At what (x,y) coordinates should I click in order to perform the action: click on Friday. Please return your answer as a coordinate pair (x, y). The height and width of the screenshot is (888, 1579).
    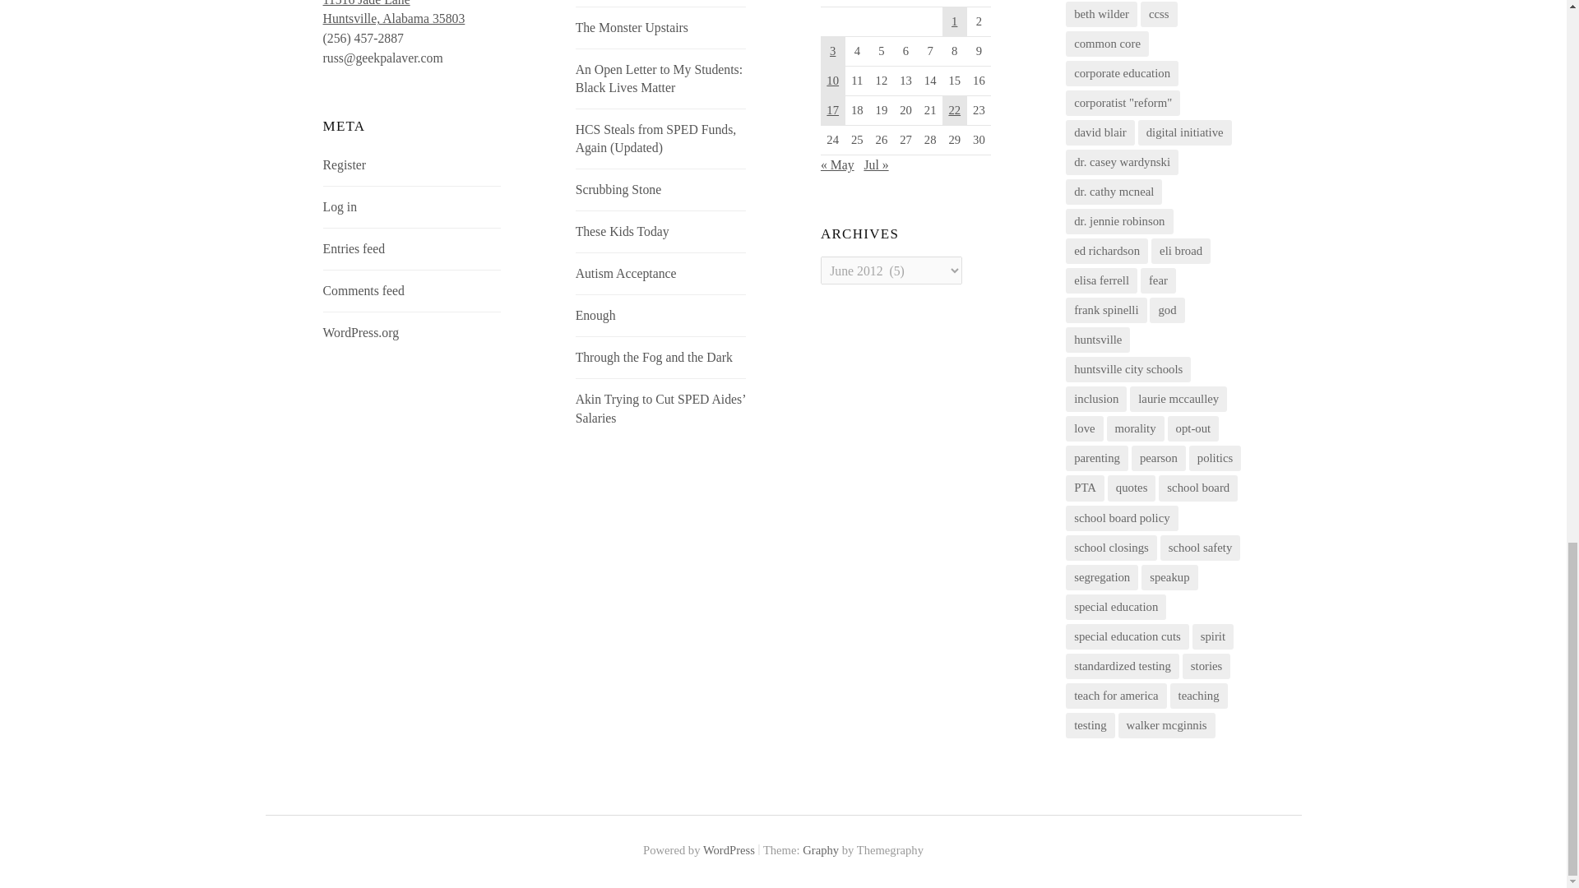
    Looking at the image, I should click on (632, 27).